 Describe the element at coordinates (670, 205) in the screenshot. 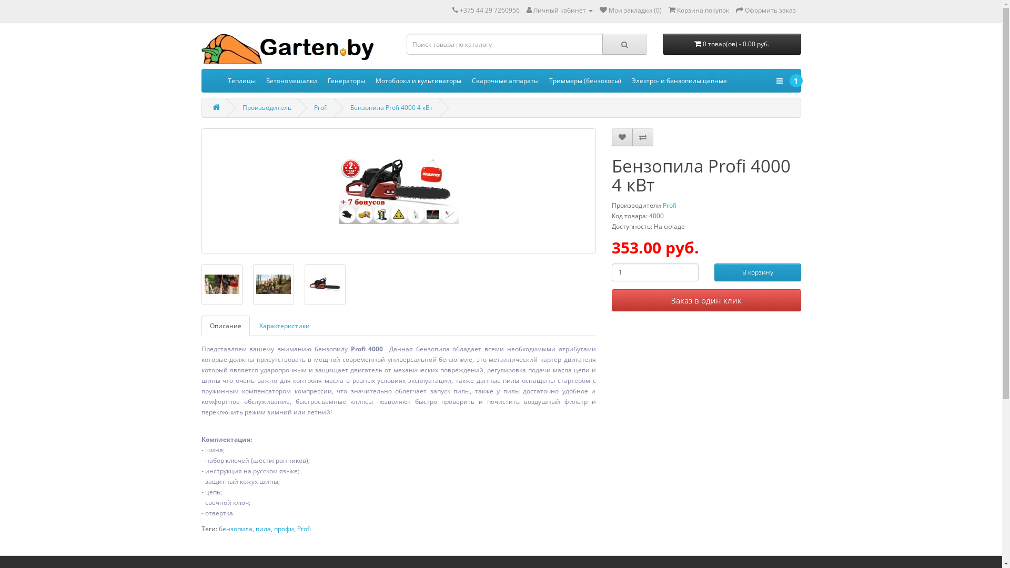

I see `Profi` at that location.